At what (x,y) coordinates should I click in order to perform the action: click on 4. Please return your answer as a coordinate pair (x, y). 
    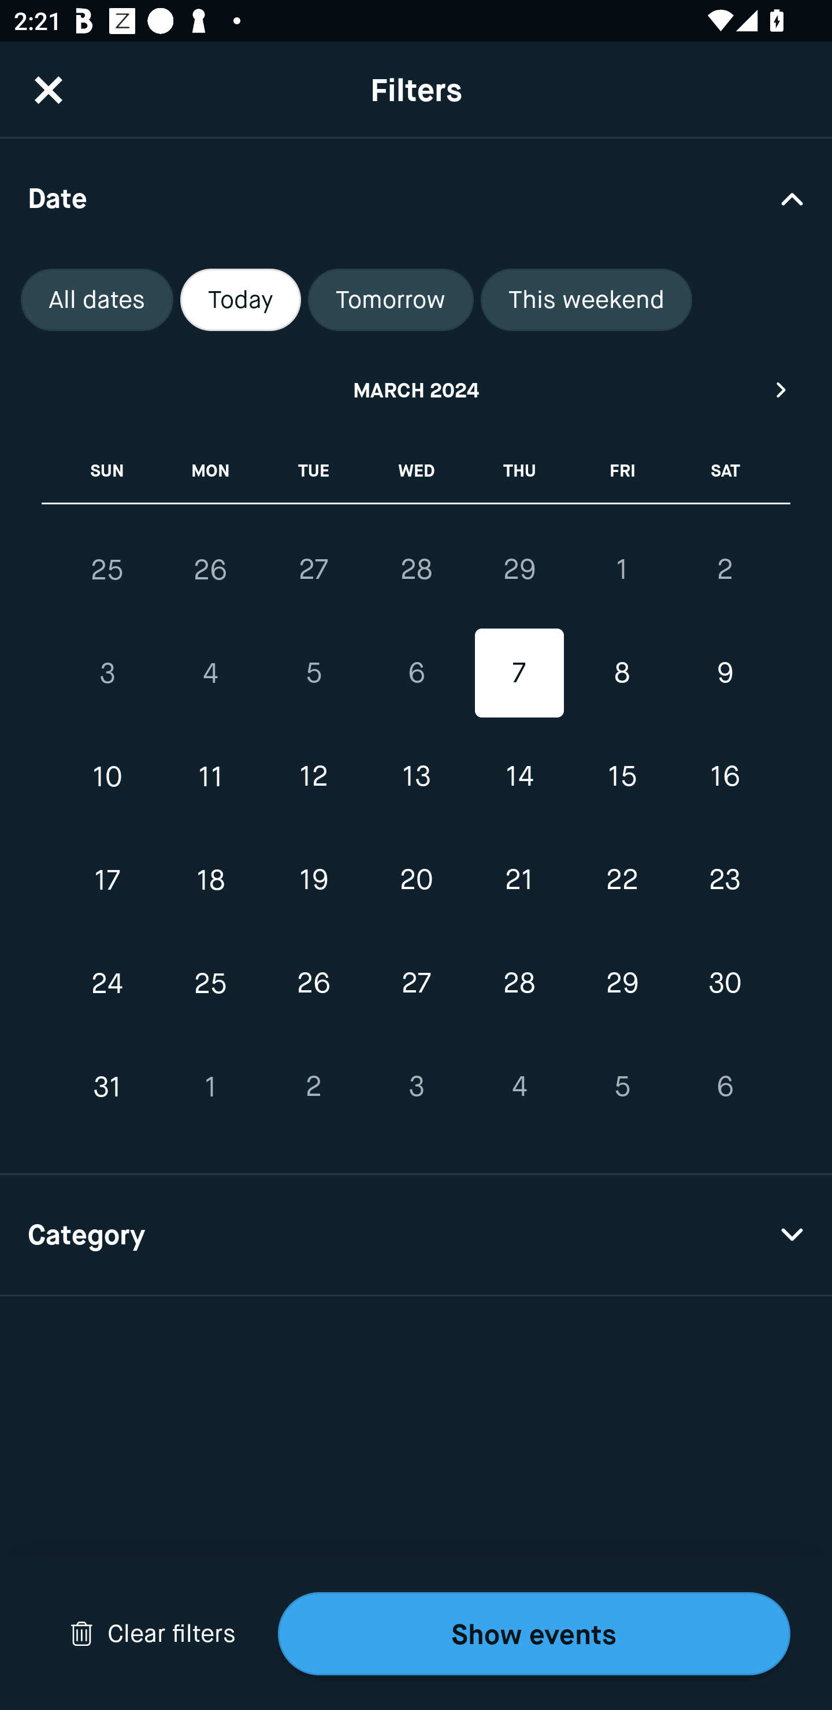
    Looking at the image, I should click on (519, 1086).